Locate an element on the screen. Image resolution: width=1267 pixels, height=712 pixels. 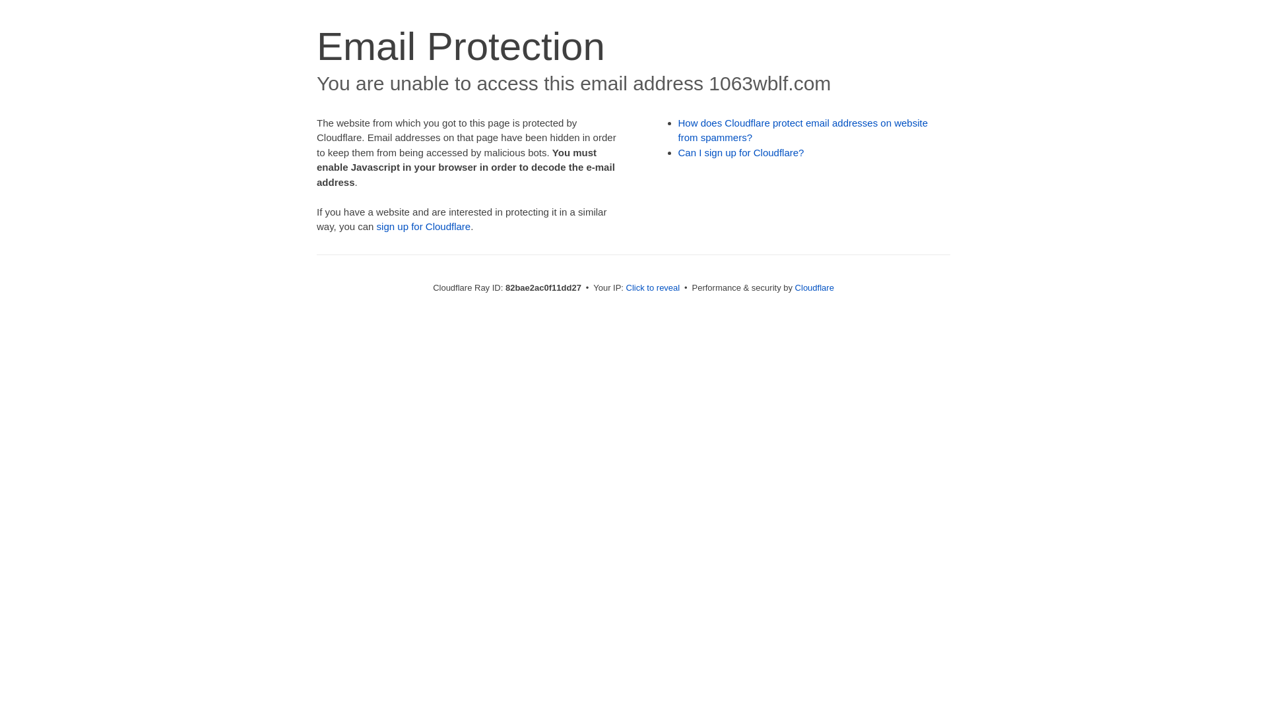
Cloudflare is located at coordinates (814, 287).